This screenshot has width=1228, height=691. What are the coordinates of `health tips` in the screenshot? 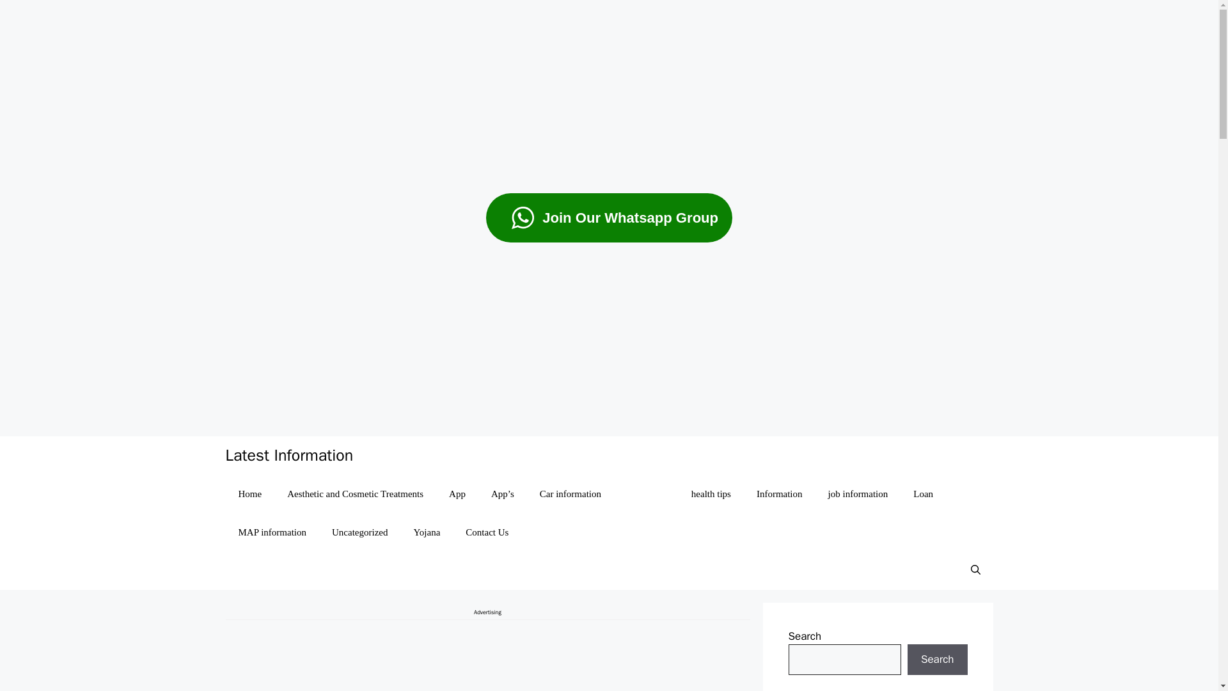 It's located at (711, 494).